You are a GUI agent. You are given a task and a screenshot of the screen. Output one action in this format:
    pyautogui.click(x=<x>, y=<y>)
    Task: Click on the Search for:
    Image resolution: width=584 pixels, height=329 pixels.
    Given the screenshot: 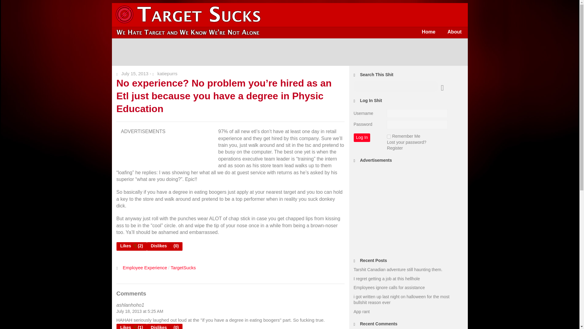 What is the action you would take?
    pyautogui.click(x=395, y=87)
    